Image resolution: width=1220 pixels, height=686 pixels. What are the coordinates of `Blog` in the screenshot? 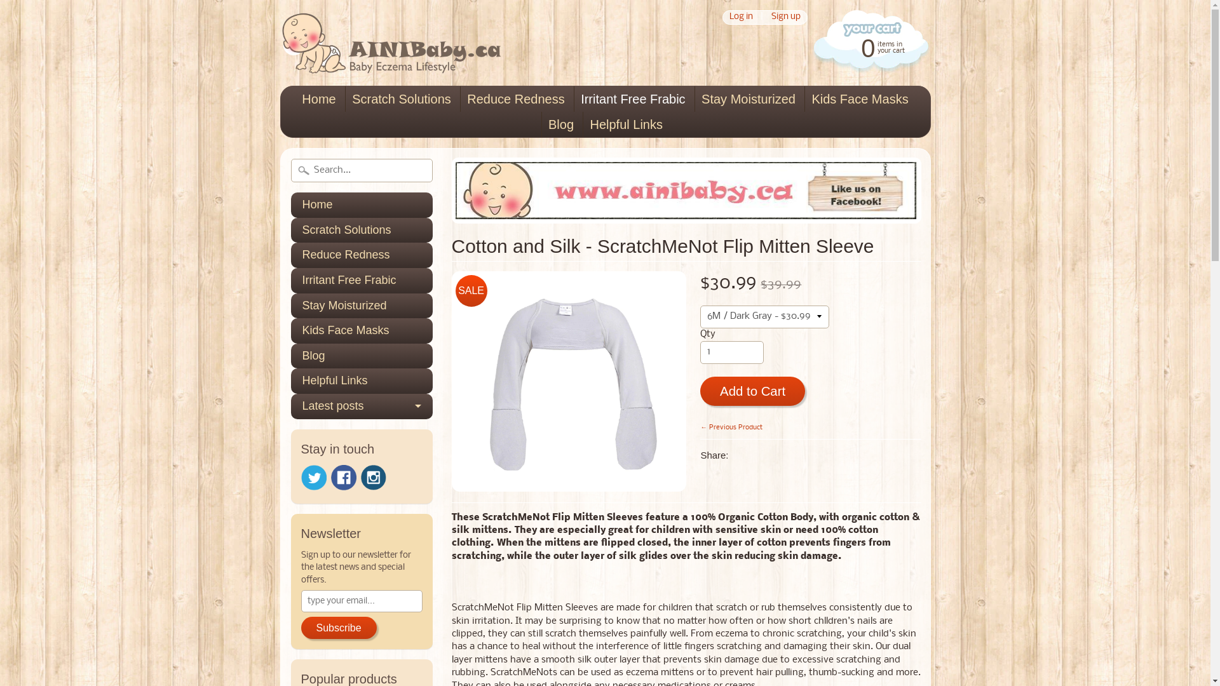 It's located at (561, 124).